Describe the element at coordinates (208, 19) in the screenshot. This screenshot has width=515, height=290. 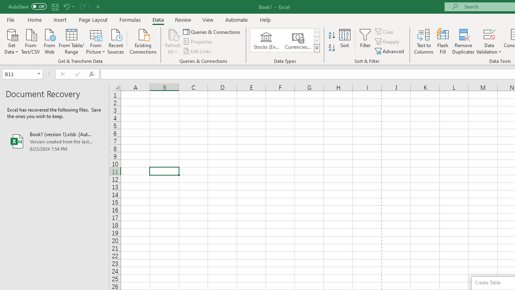
I see `View` at that location.